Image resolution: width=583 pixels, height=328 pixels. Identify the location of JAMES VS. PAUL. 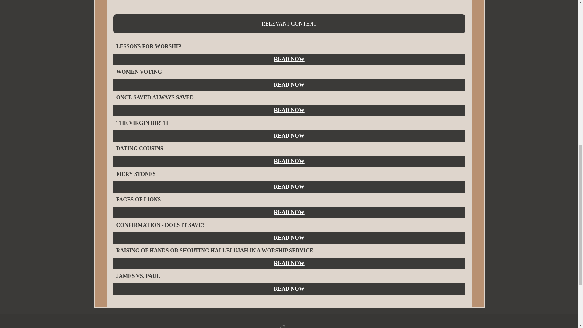
(138, 276).